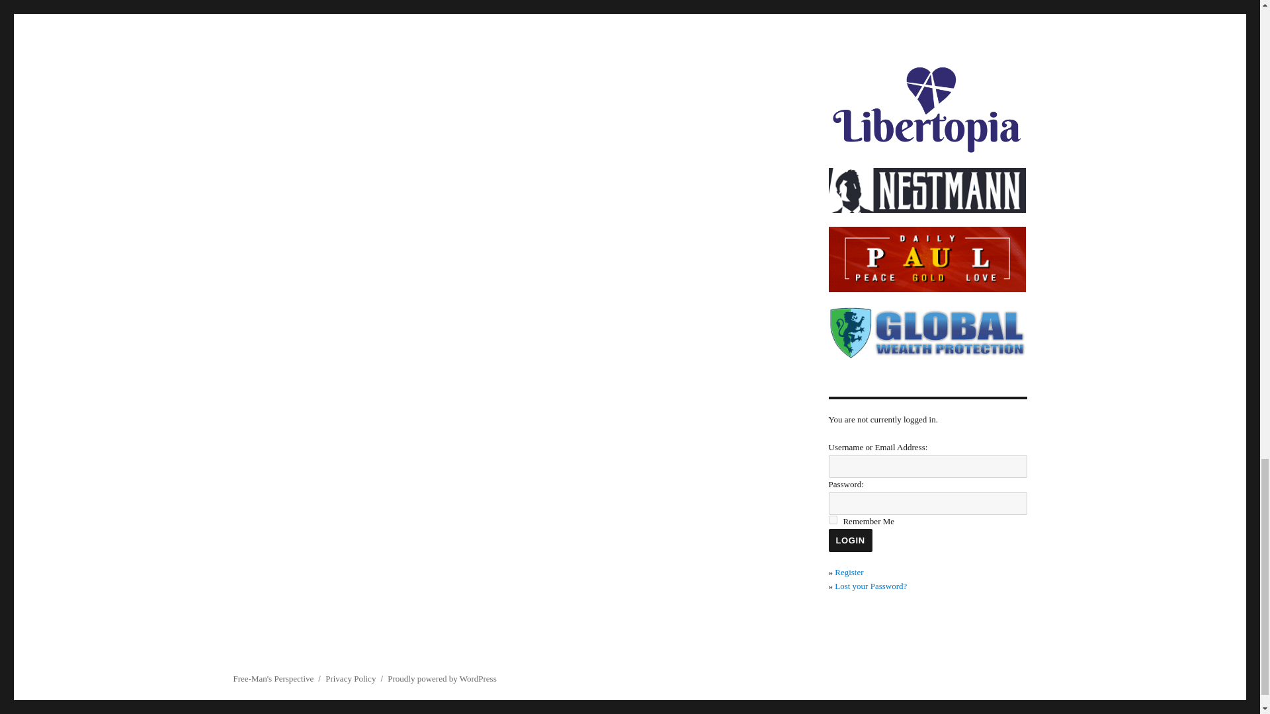  I want to click on libertopia, so click(926, 109).